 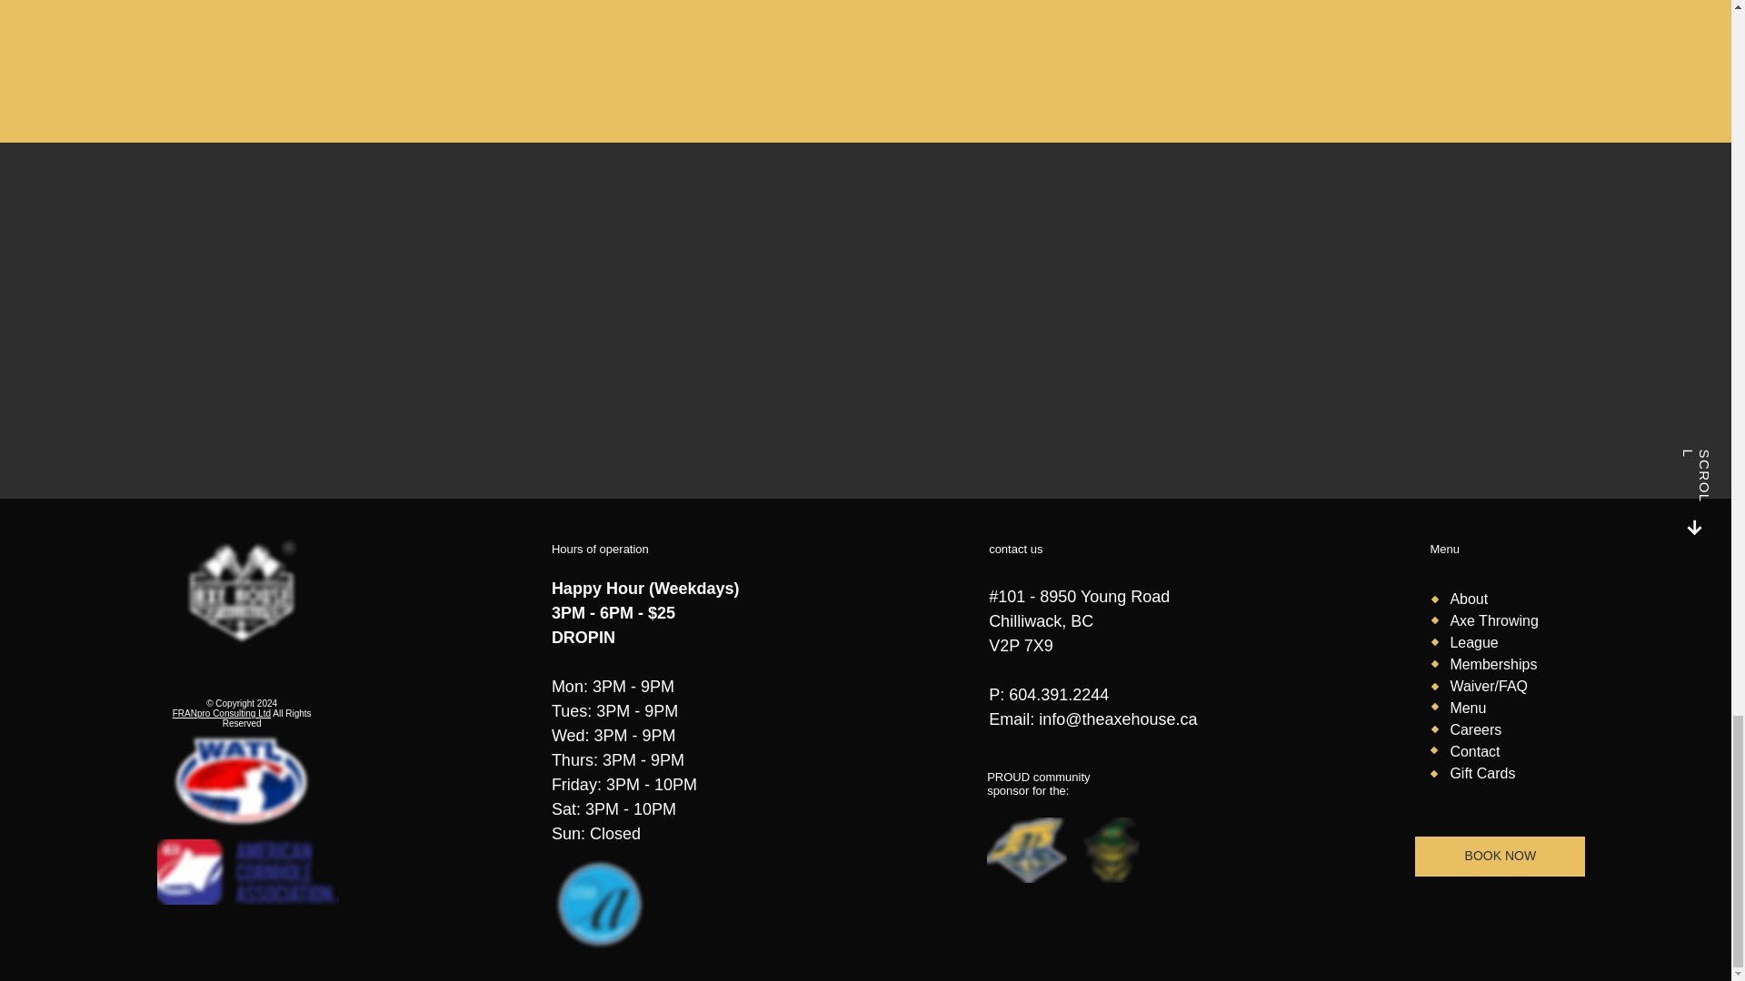 What do you see at coordinates (1473, 642) in the screenshot?
I see `League` at bounding box center [1473, 642].